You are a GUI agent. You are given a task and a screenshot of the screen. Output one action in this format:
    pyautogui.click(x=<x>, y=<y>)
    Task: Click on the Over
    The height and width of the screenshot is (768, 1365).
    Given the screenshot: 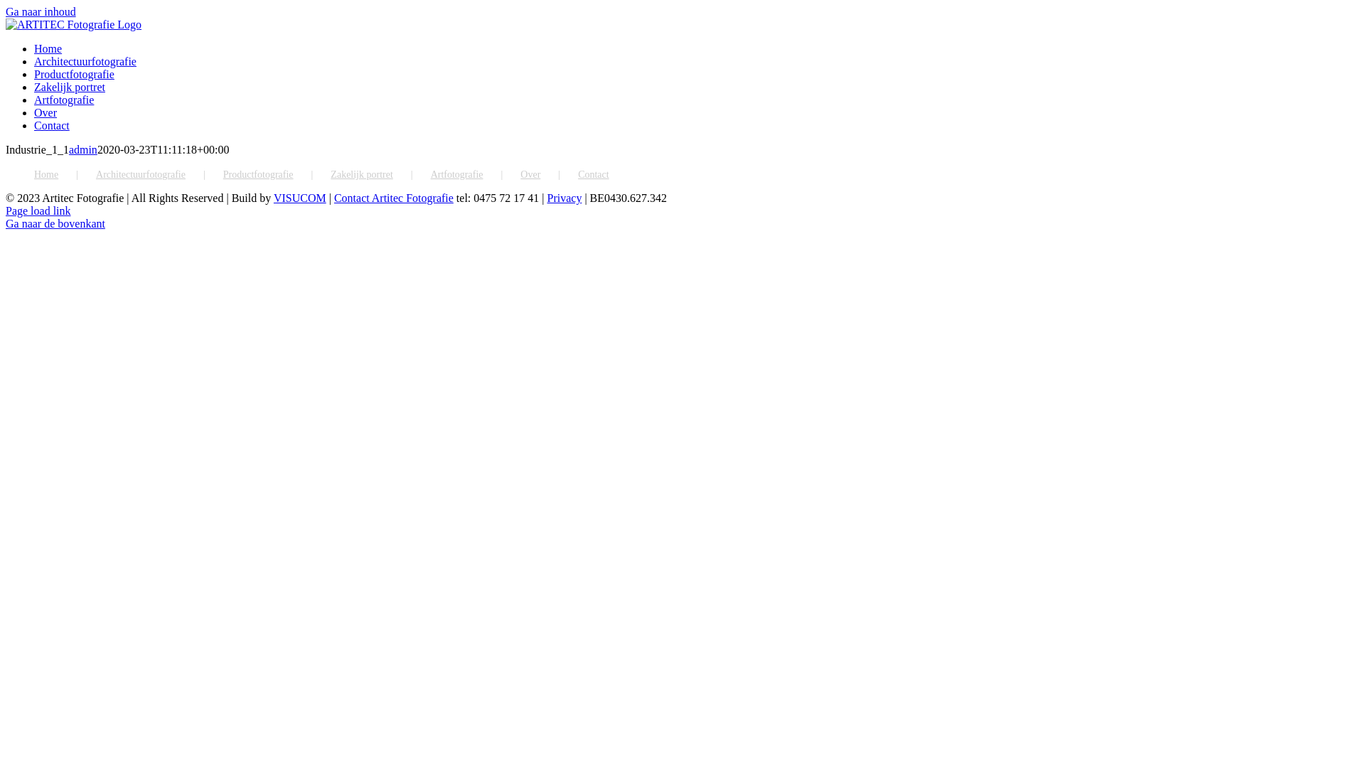 What is the action you would take?
    pyautogui.click(x=45, y=112)
    